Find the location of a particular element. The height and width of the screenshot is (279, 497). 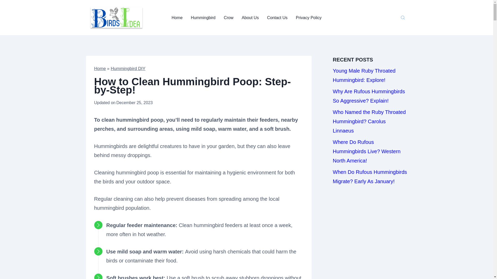

Home is located at coordinates (100, 68).